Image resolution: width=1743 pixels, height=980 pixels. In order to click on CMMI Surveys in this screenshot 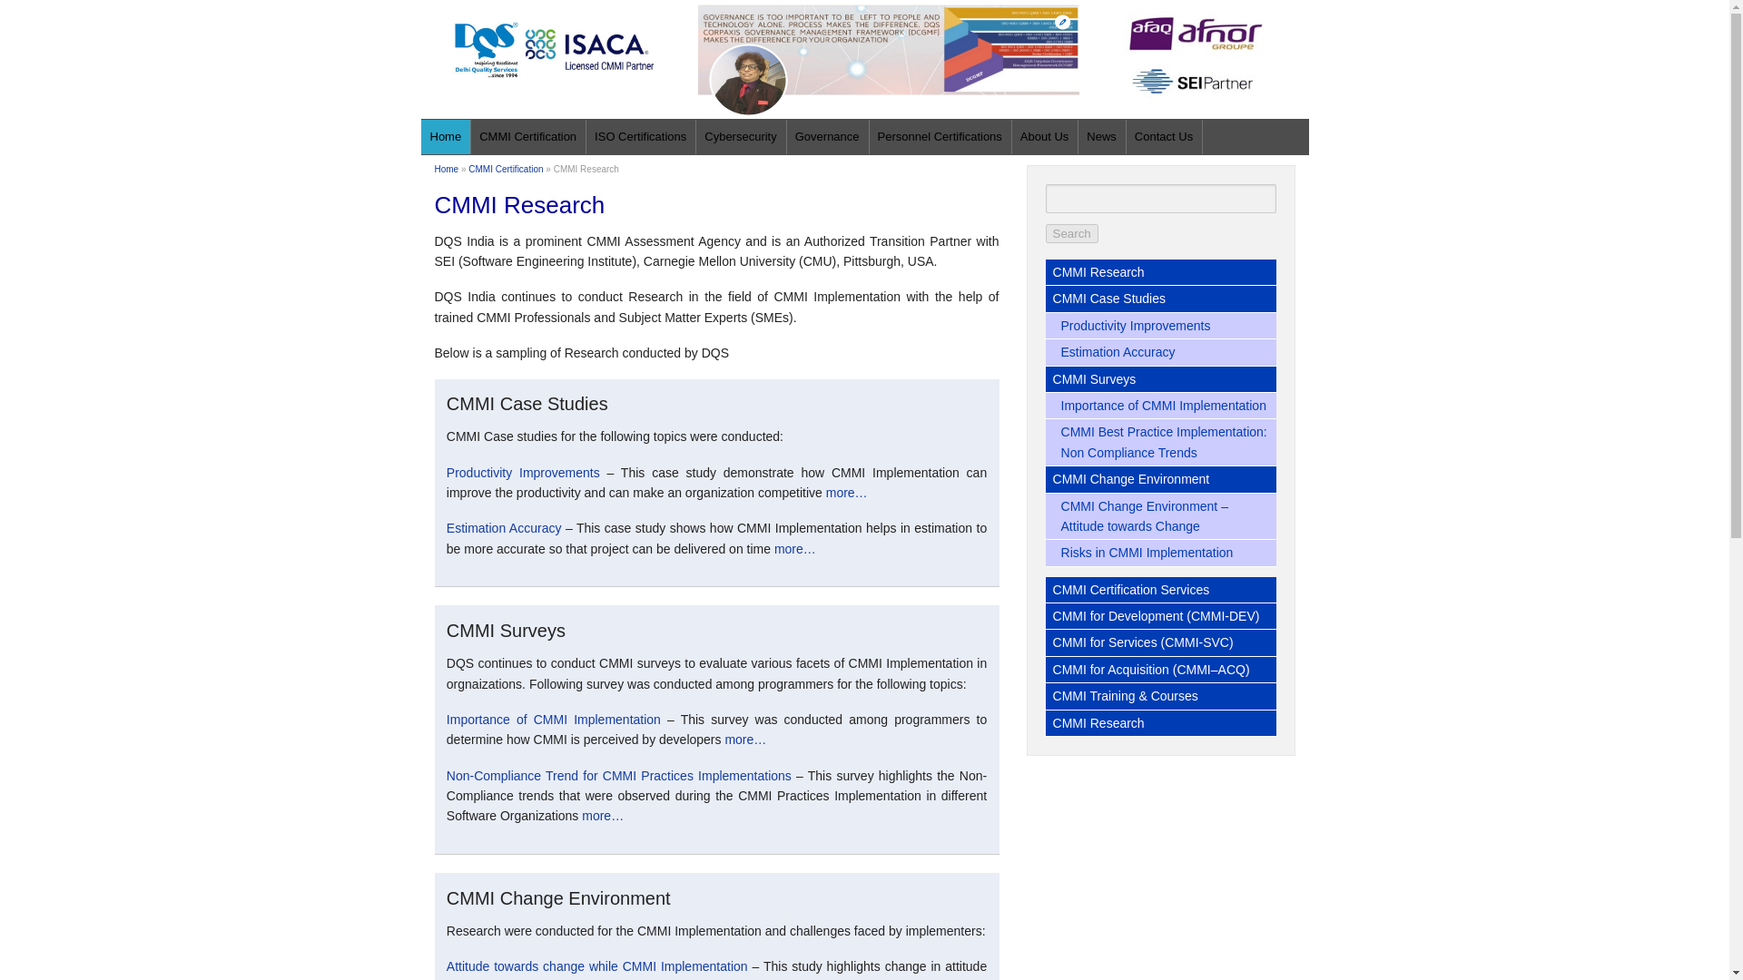, I will do `click(1160, 379)`.